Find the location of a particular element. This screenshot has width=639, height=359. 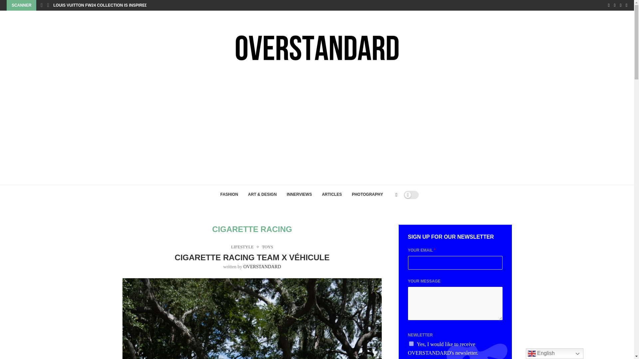

LIFESTYLE is located at coordinates (244, 247).